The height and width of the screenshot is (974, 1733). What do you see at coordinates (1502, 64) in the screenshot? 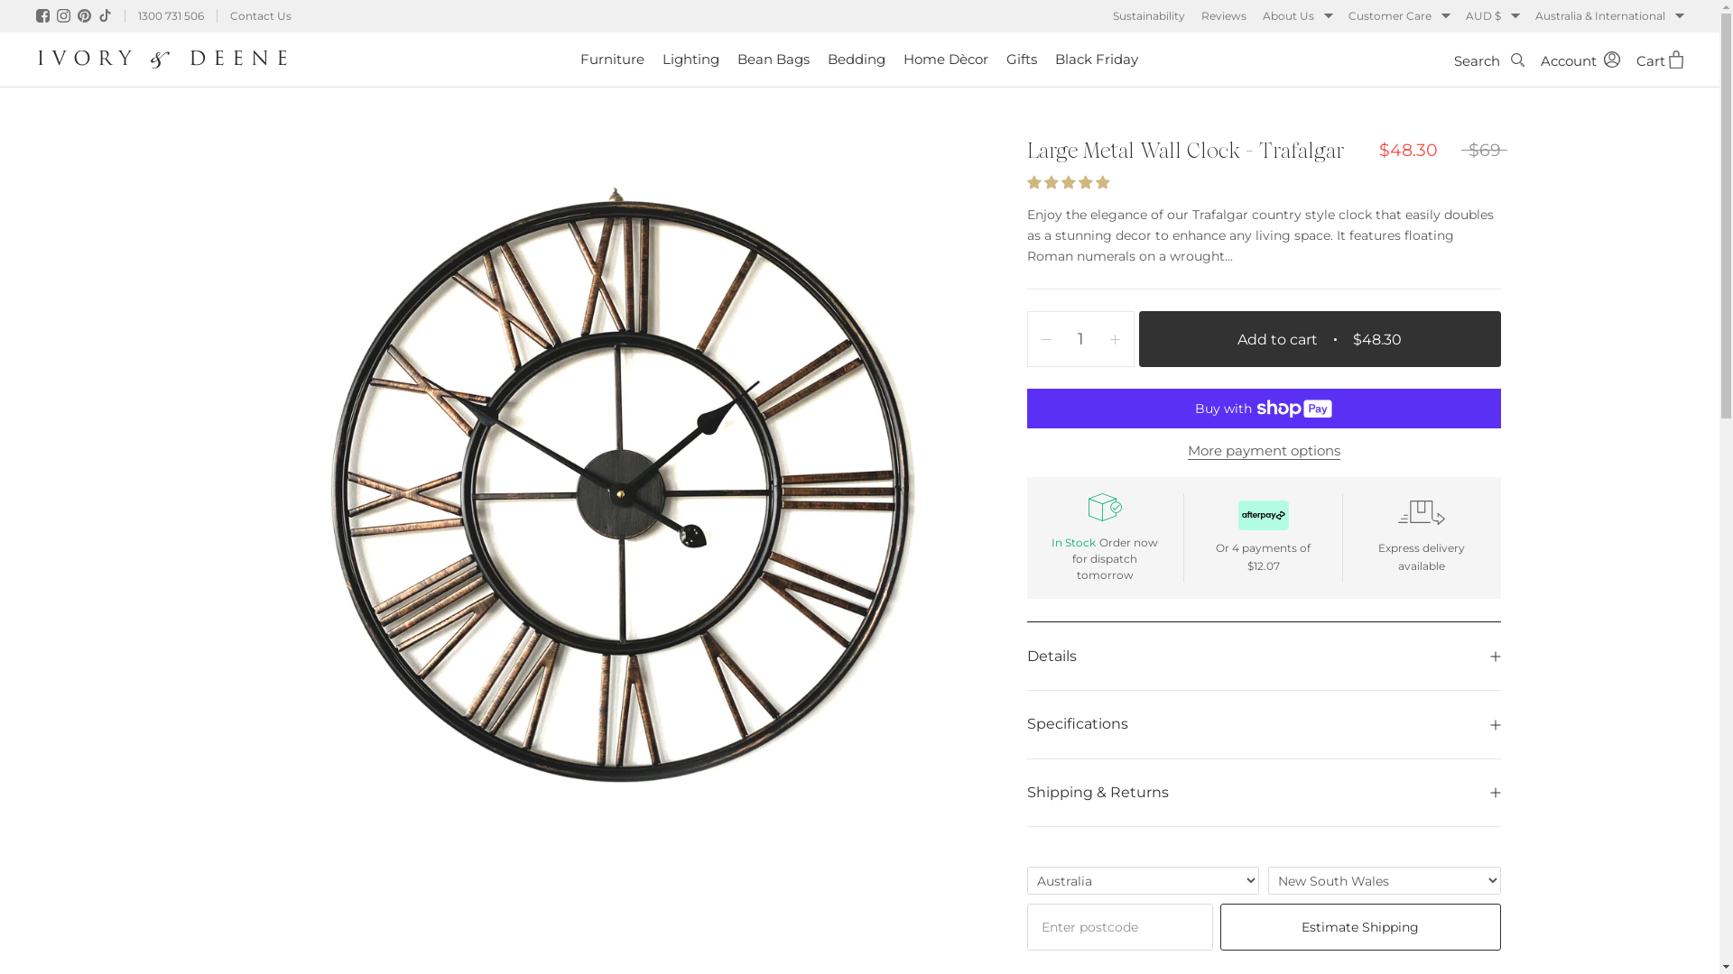
I see `AUD` at bounding box center [1502, 64].